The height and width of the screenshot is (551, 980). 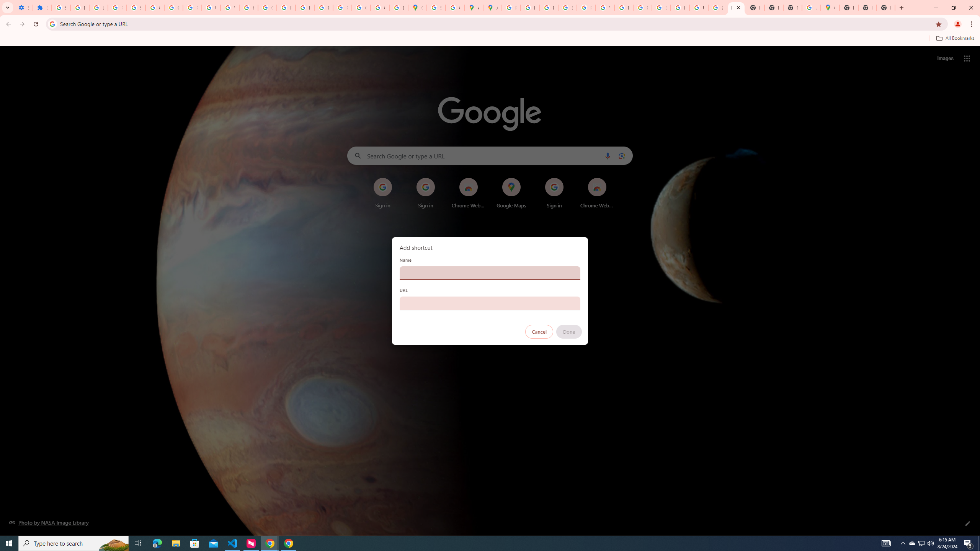 What do you see at coordinates (811, 8) in the screenshot?
I see `Use Google Maps in Space - Google Maps Help` at bounding box center [811, 8].